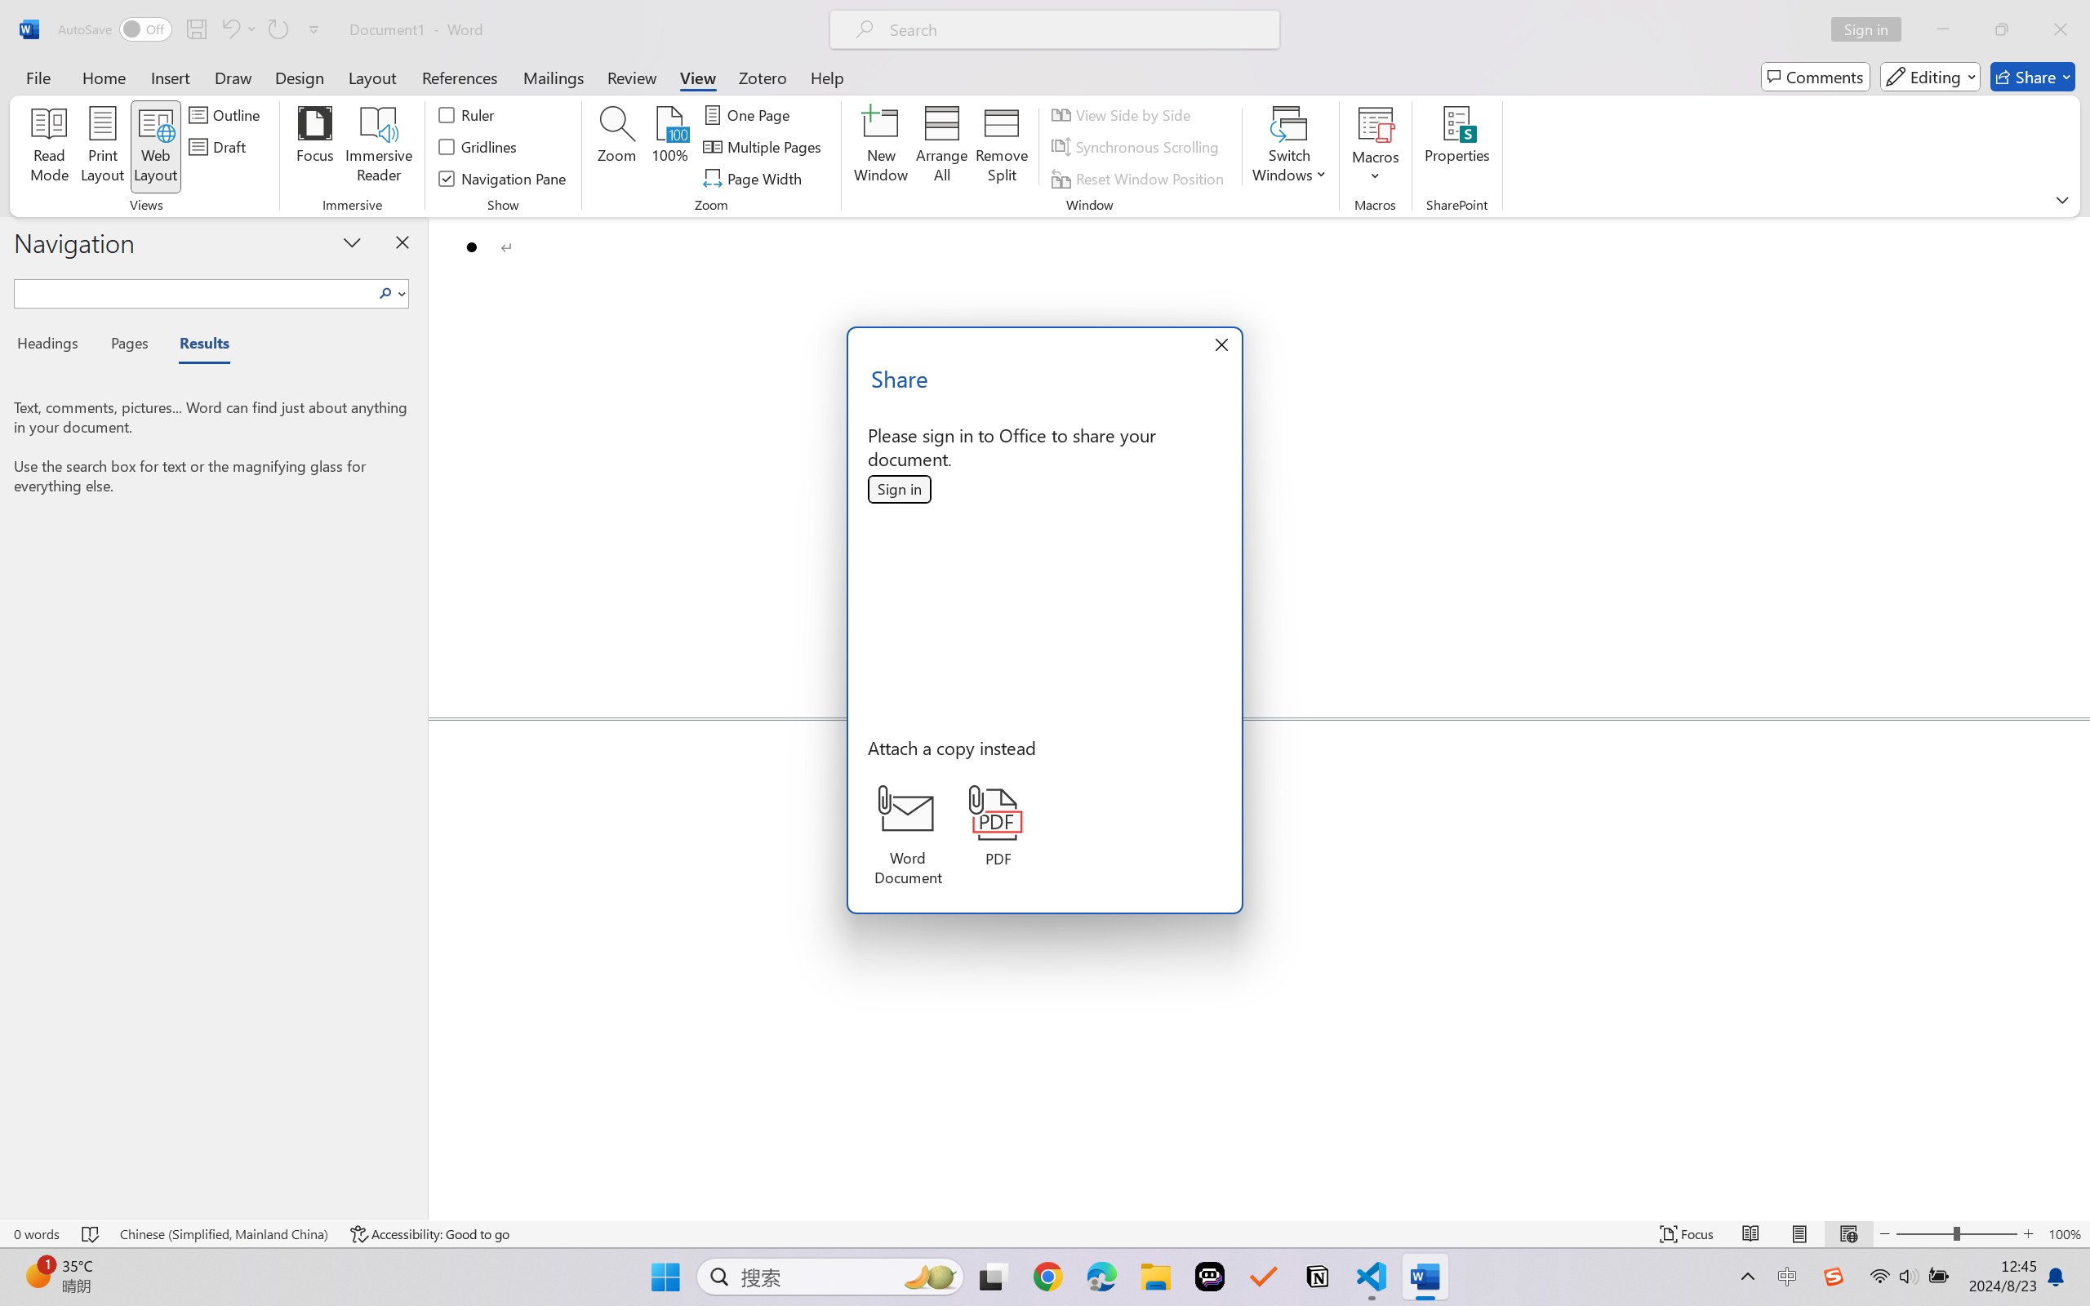 This screenshot has width=2090, height=1306. What do you see at coordinates (764, 147) in the screenshot?
I see `Multiple Pages` at bounding box center [764, 147].